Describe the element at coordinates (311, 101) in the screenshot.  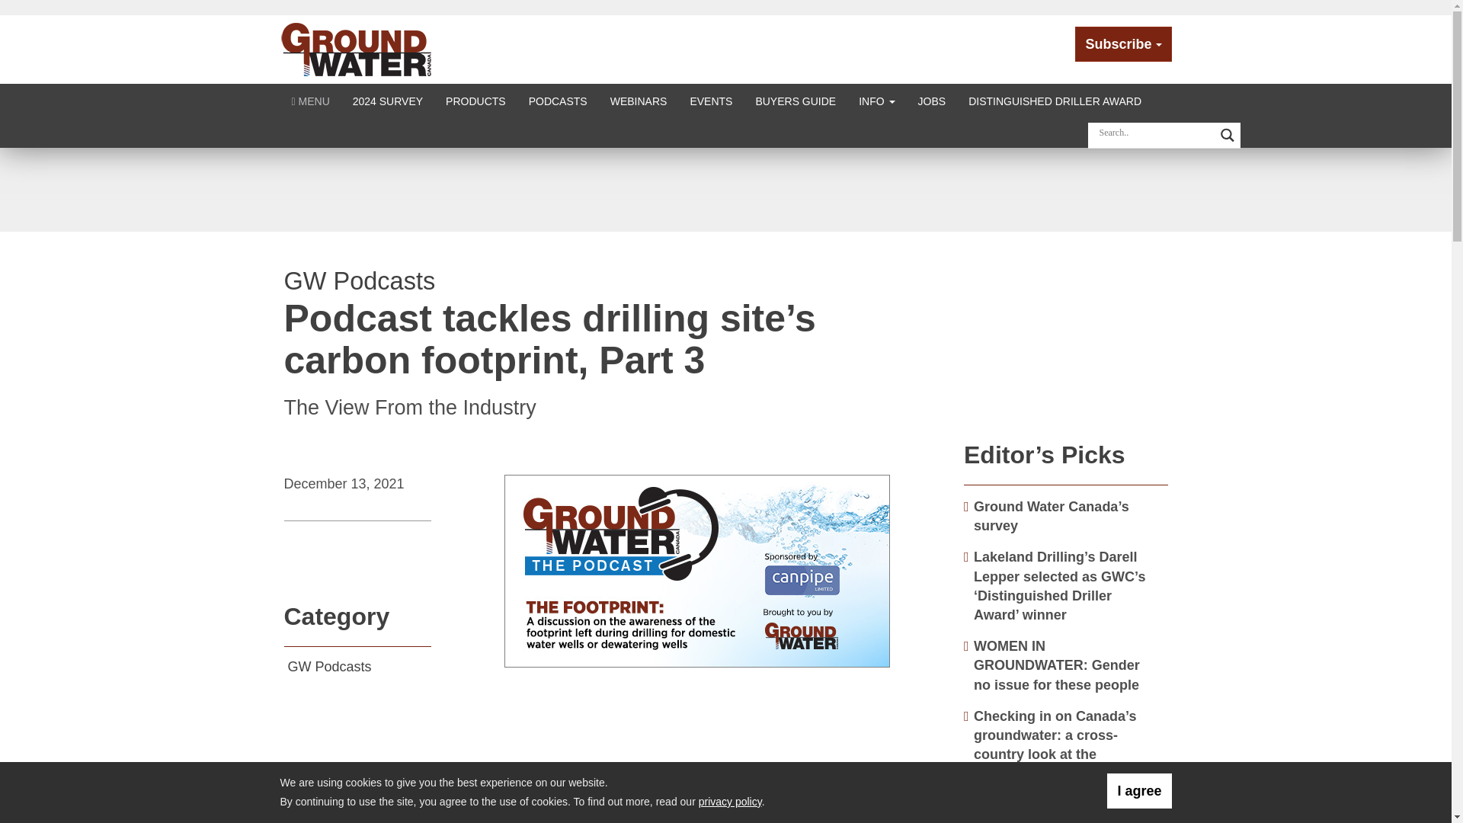
I see `Click to show site navigation` at that location.